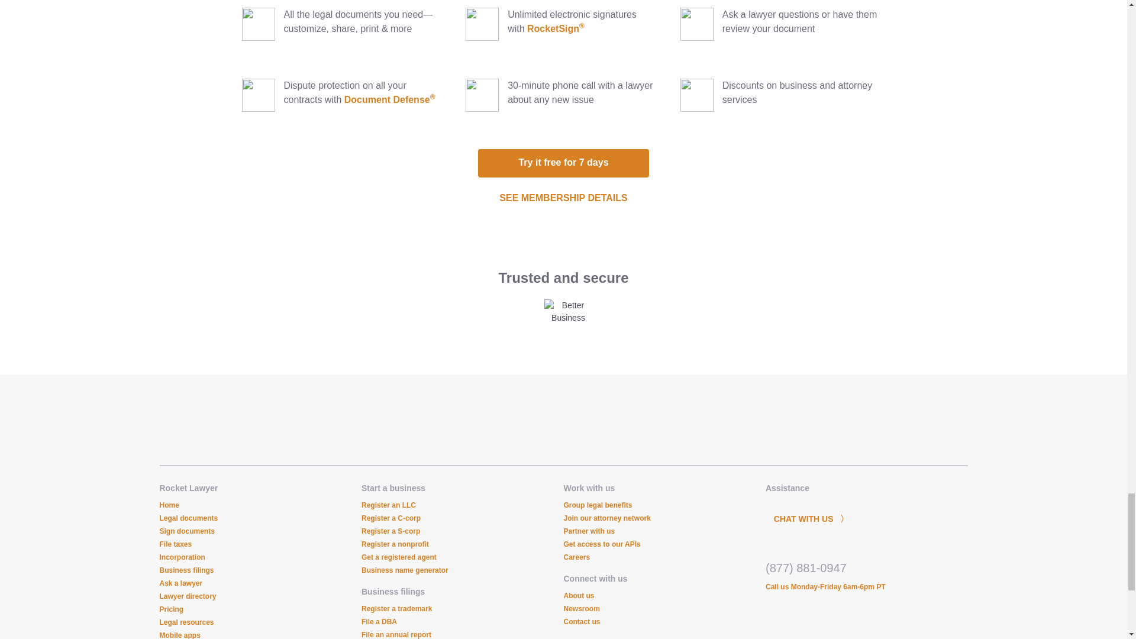 This screenshot has height=639, width=1136. Describe the element at coordinates (187, 570) in the screenshot. I see `Business filings` at that location.